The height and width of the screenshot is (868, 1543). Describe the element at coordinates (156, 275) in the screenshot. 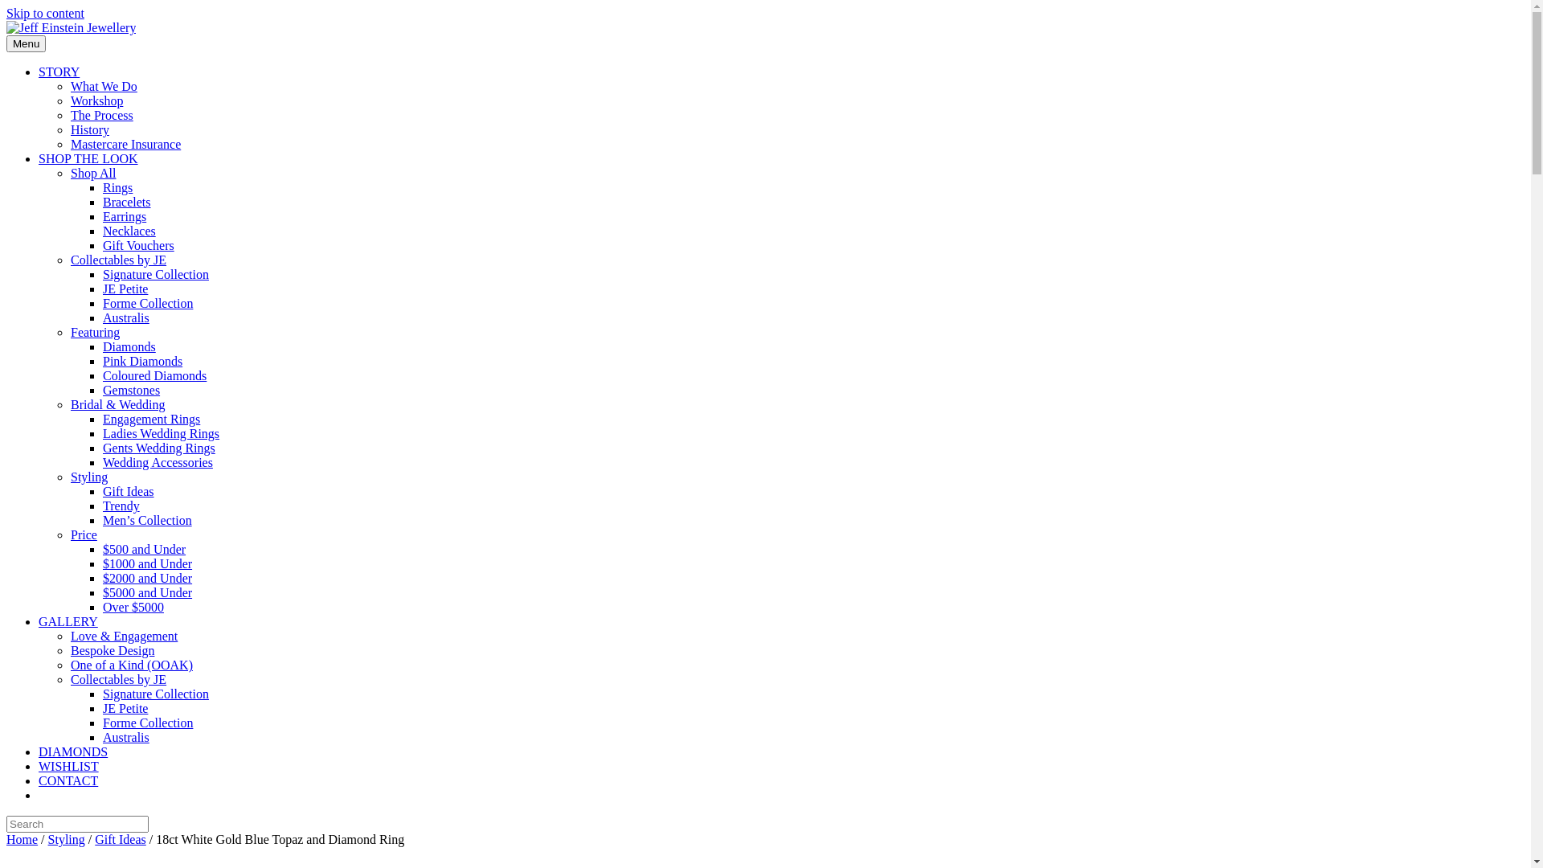

I see `Signature Collection` at that location.